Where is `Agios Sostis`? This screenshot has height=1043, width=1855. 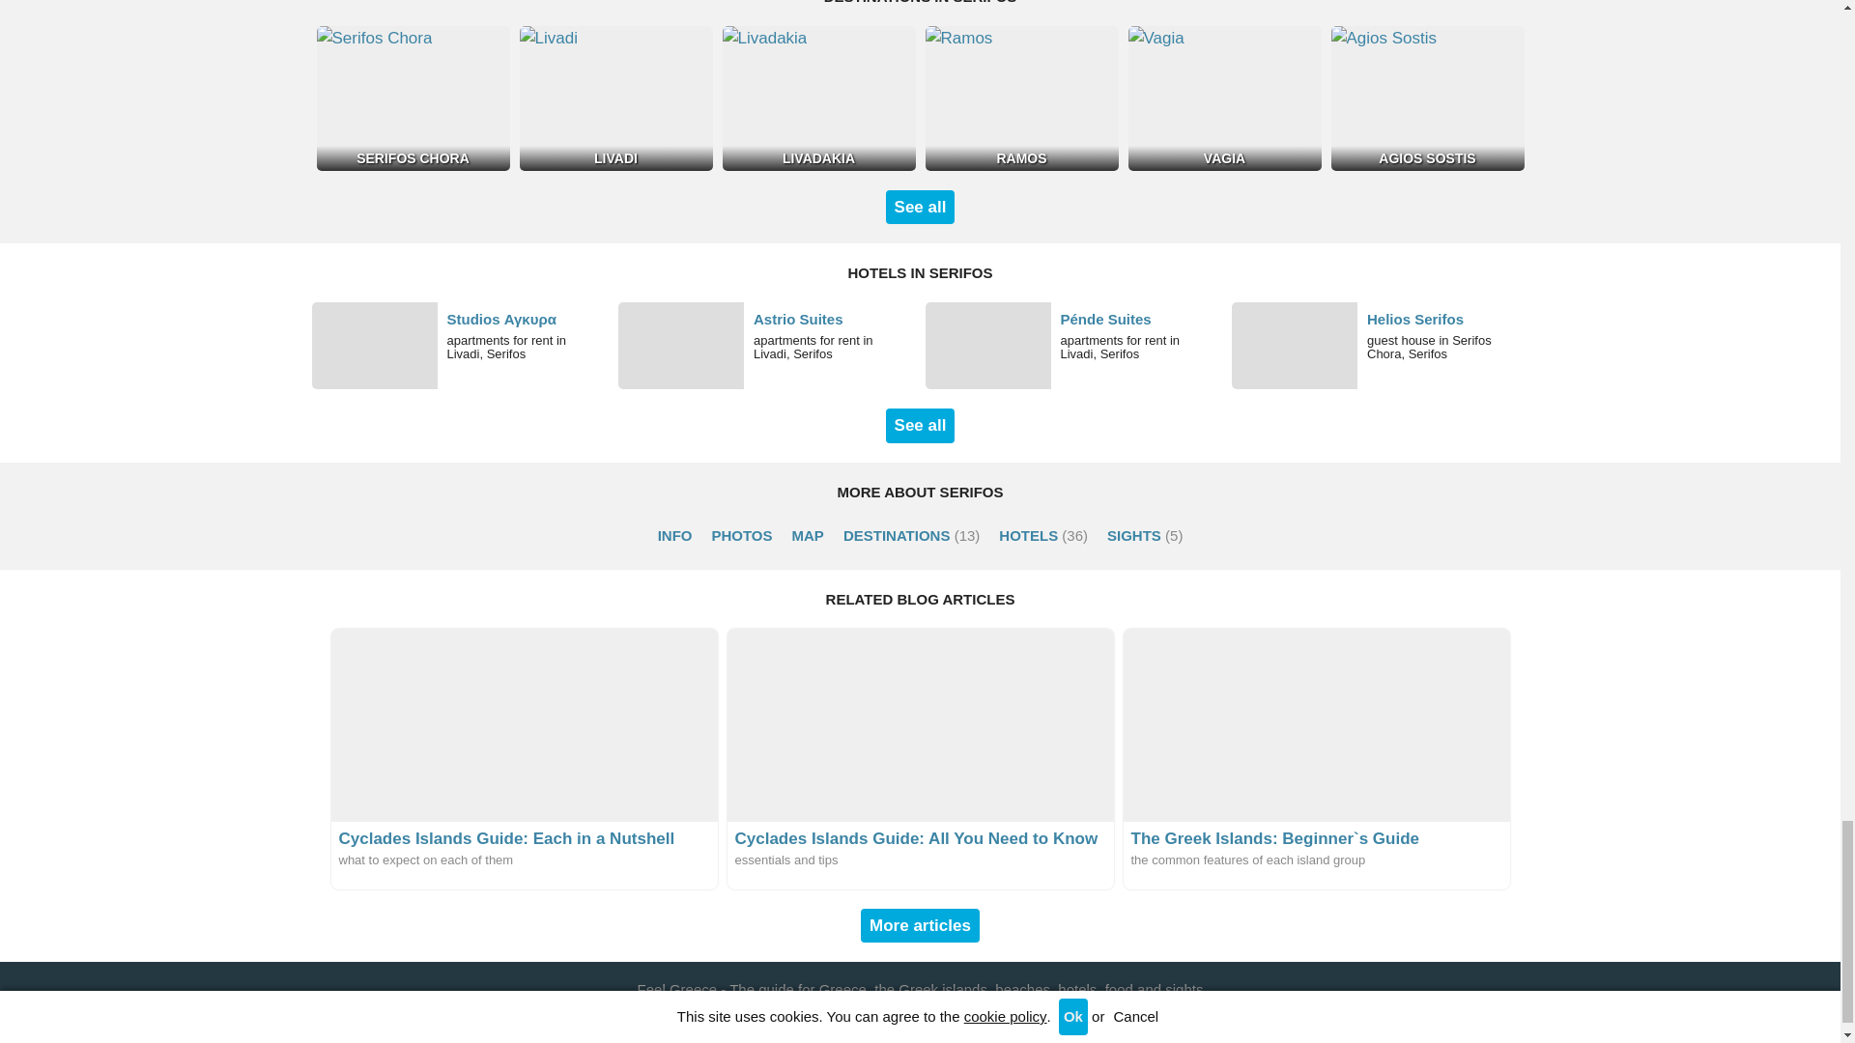
Agios Sostis is located at coordinates (1428, 99).